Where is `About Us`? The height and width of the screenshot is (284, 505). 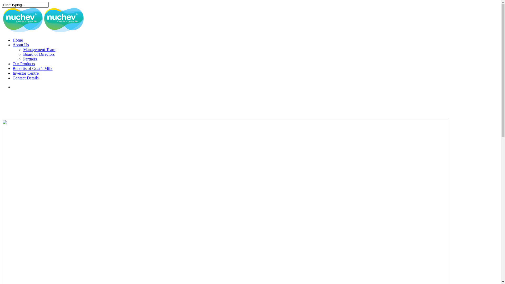 About Us is located at coordinates (21, 45).